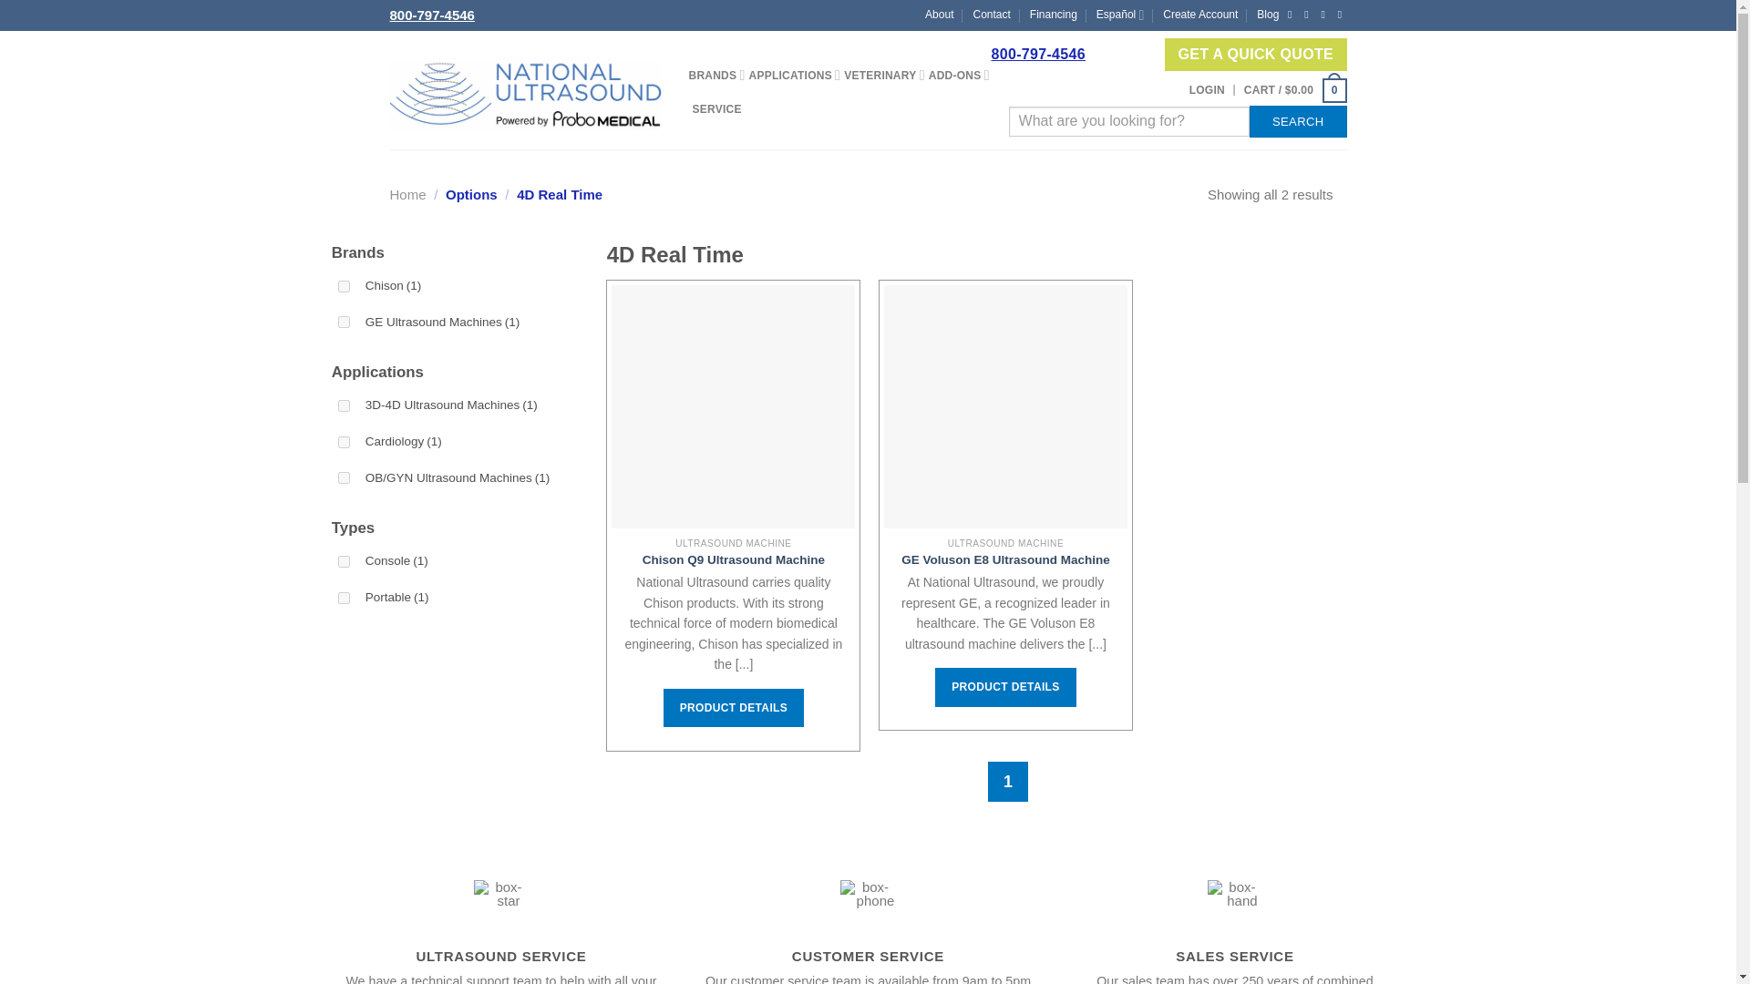 The width and height of the screenshot is (1750, 984). What do you see at coordinates (344, 321) in the screenshot?
I see `1307` at bounding box center [344, 321].